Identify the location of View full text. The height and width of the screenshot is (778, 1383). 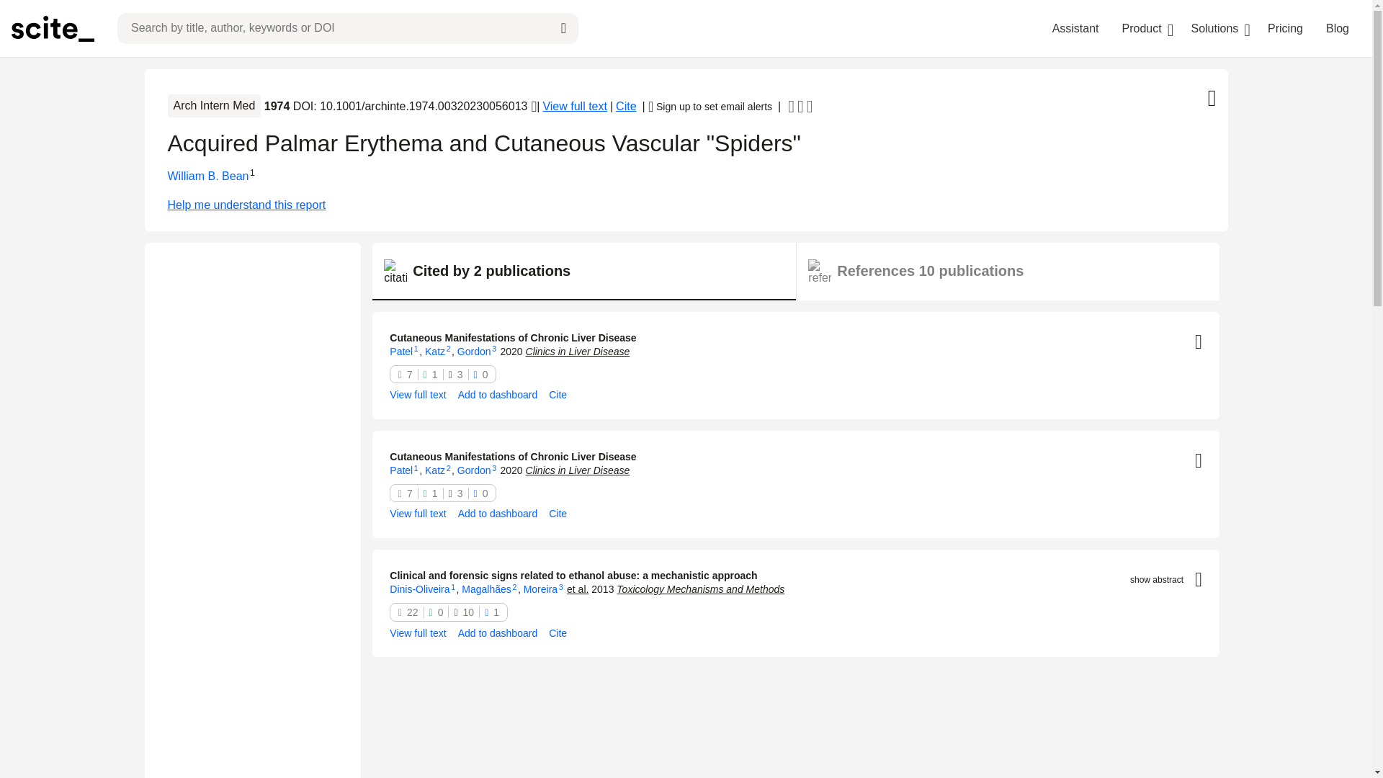
(574, 107).